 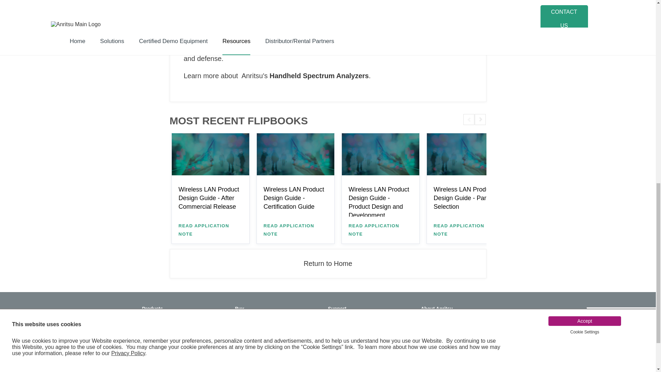 What do you see at coordinates (366, 318) in the screenshot?
I see `Repair and Calibration` at bounding box center [366, 318].